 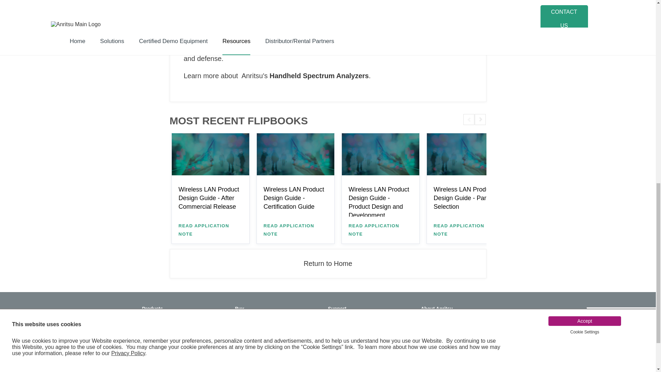 What do you see at coordinates (366, 318) in the screenshot?
I see `Repair and Calibration` at bounding box center [366, 318].